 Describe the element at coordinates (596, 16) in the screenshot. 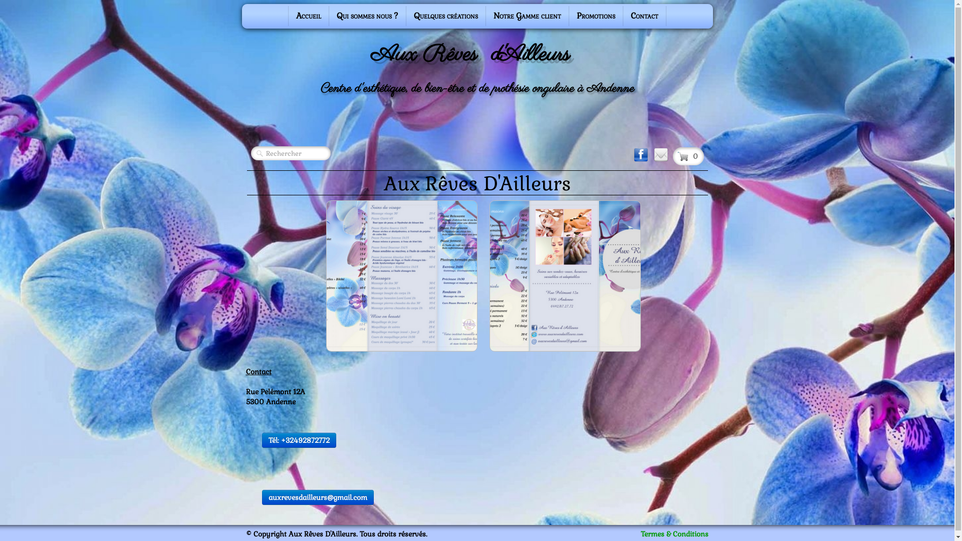

I see `Promotions` at that location.